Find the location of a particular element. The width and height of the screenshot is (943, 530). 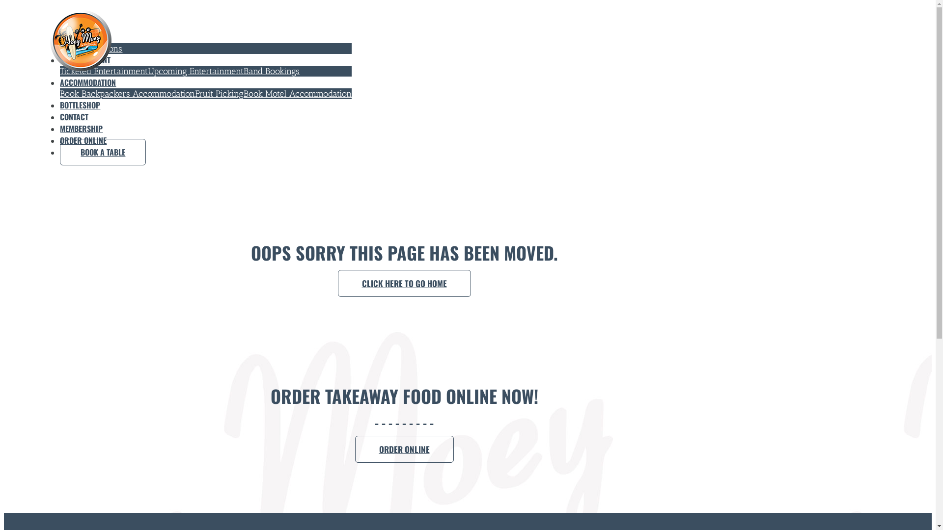

Ticketed Entertainment is located at coordinates (104, 71).